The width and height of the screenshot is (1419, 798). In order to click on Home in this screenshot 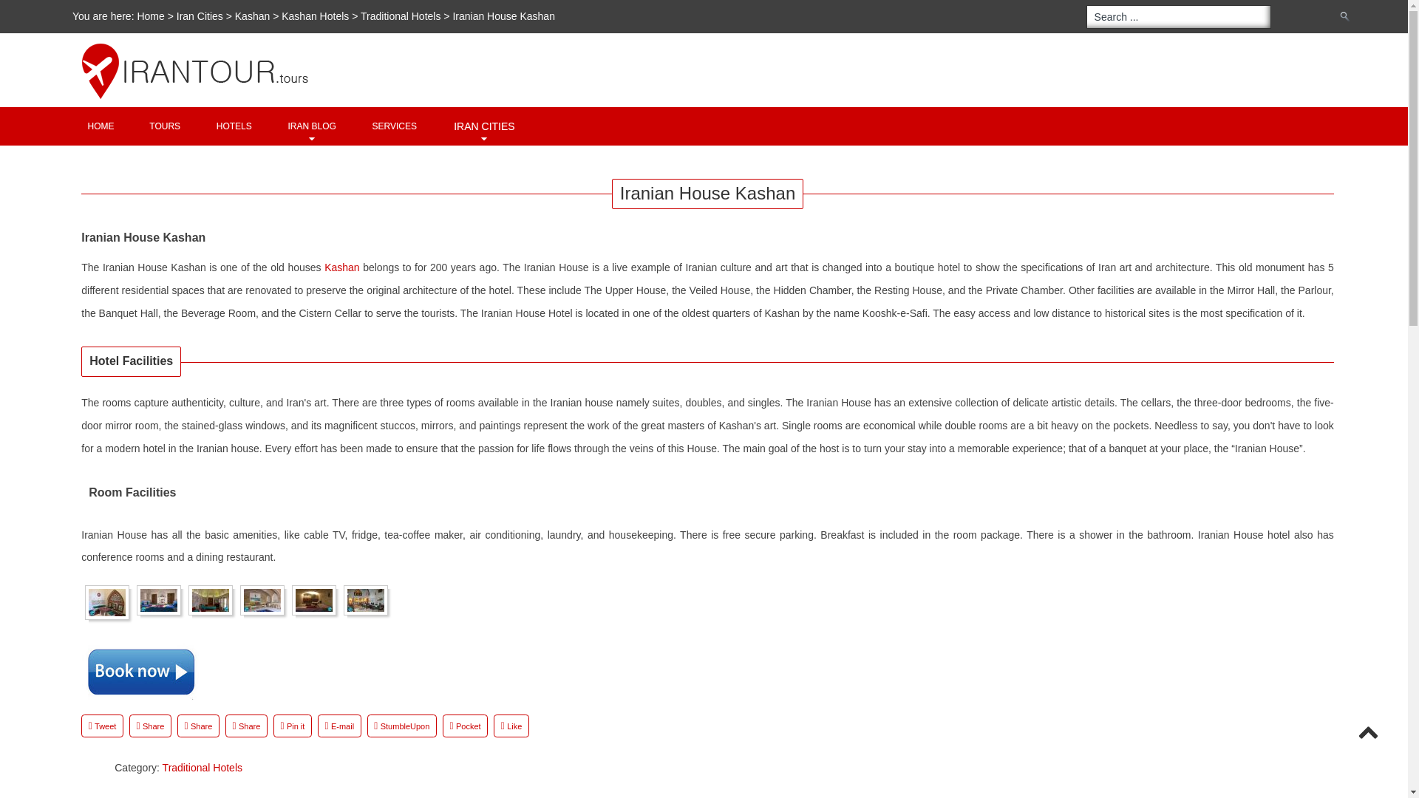, I will do `click(151, 16)`.